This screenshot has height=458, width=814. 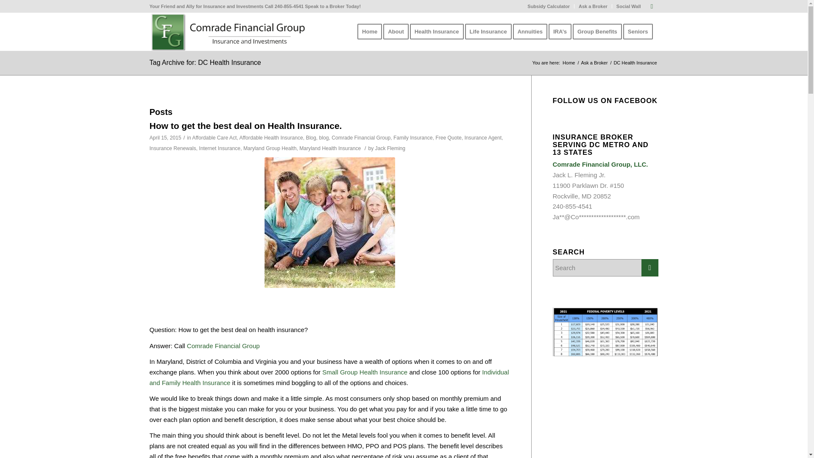 I want to click on Social Wall, so click(x=628, y=6).